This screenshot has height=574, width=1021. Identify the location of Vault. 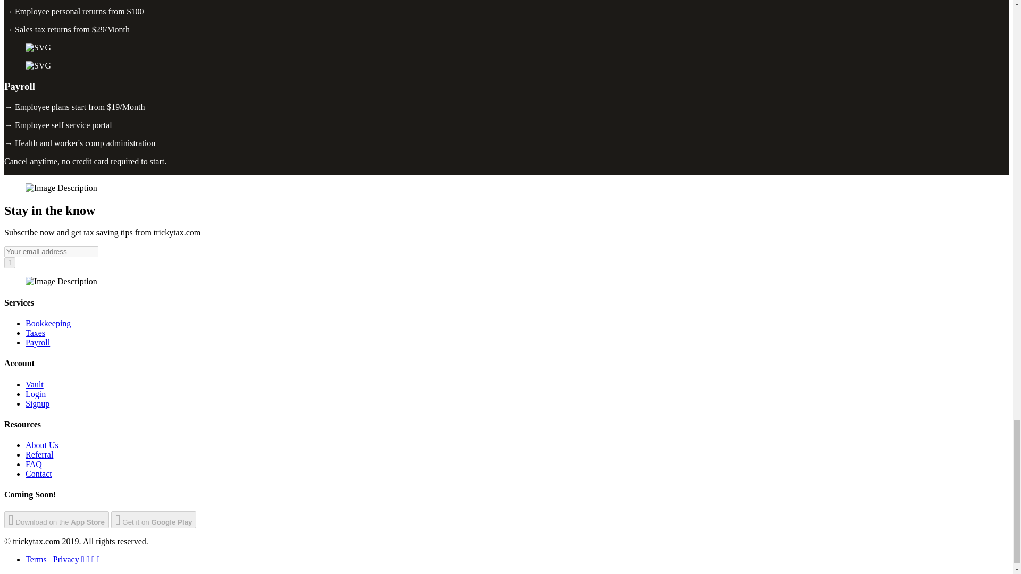
(35, 384).